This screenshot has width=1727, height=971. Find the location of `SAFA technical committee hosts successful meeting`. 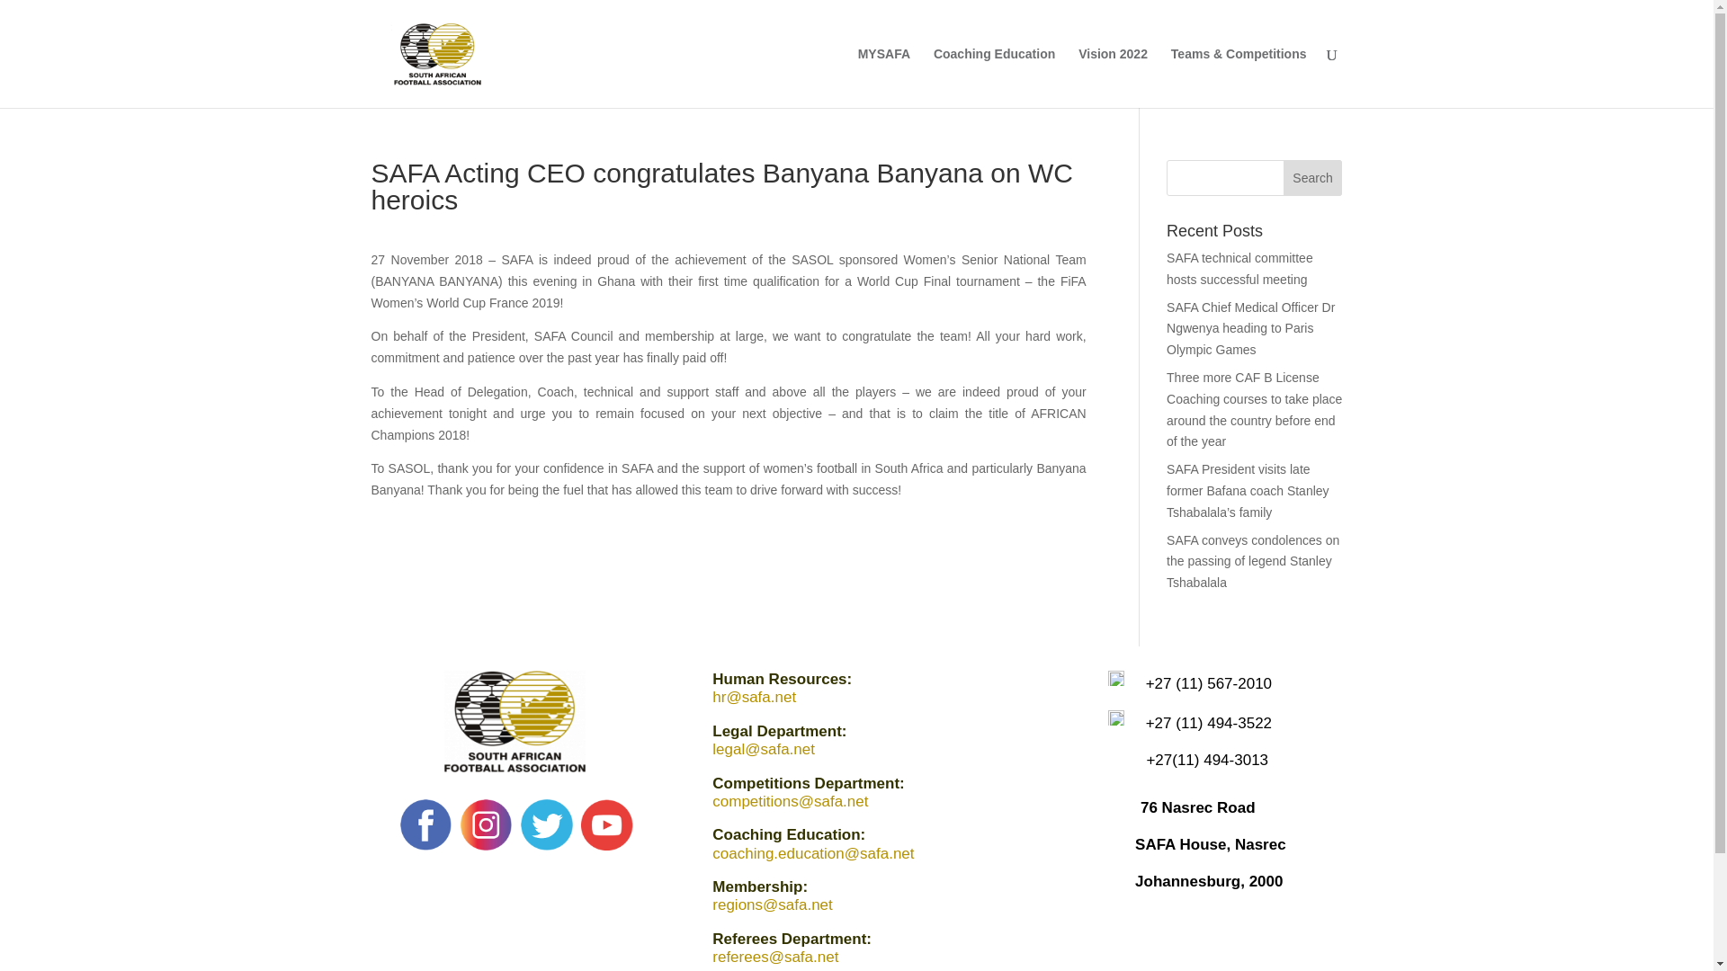

SAFA technical committee hosts successful meeting is located at coordinates (1239, 268).